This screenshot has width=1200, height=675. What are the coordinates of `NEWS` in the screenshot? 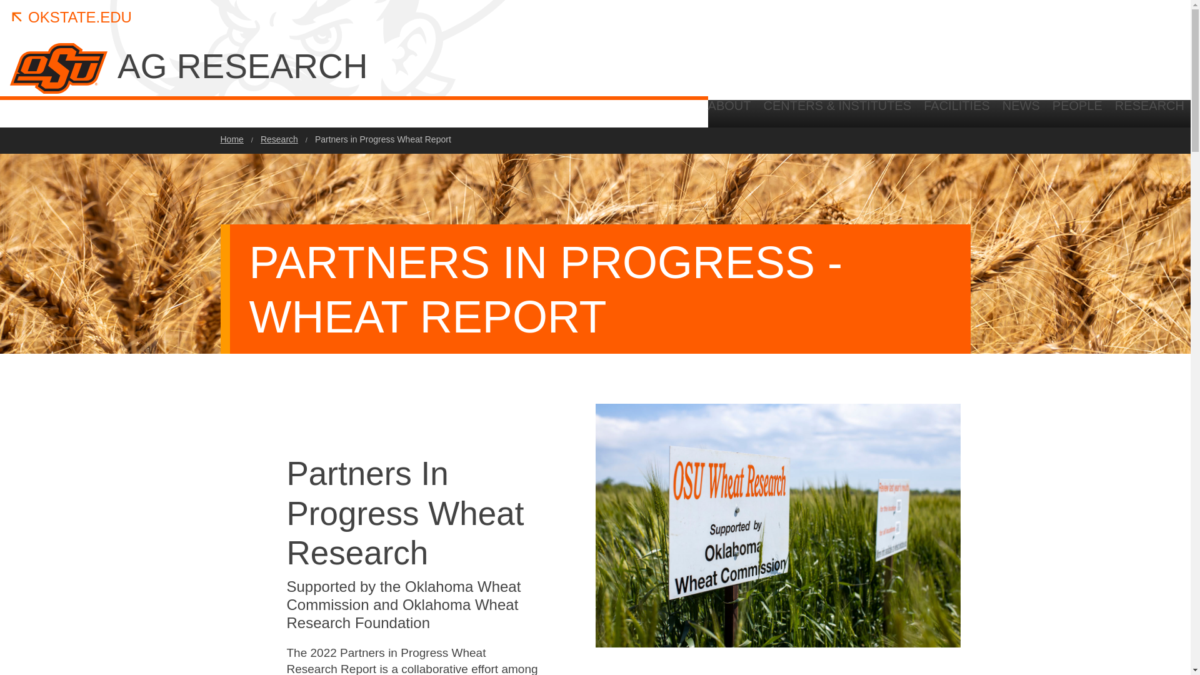 It's located at (1021, 110).